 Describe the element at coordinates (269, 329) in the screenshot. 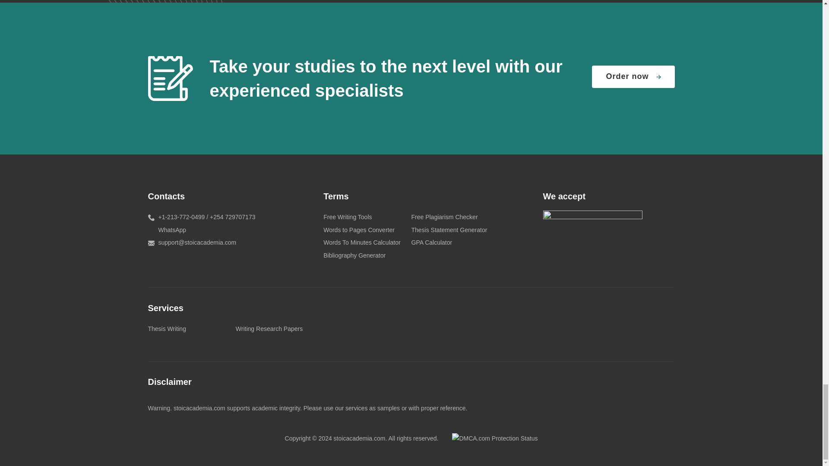

I see `Writing Research Papers` at that location.